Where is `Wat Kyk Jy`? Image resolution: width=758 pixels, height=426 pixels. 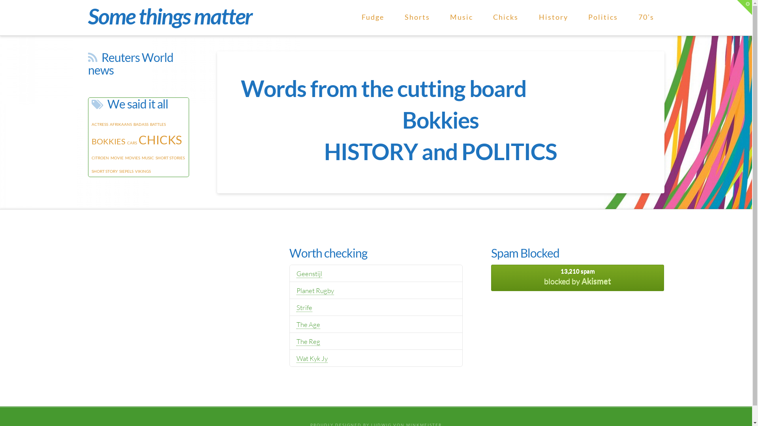 Wat Kyk Jy is located at coordinates (312, 359).